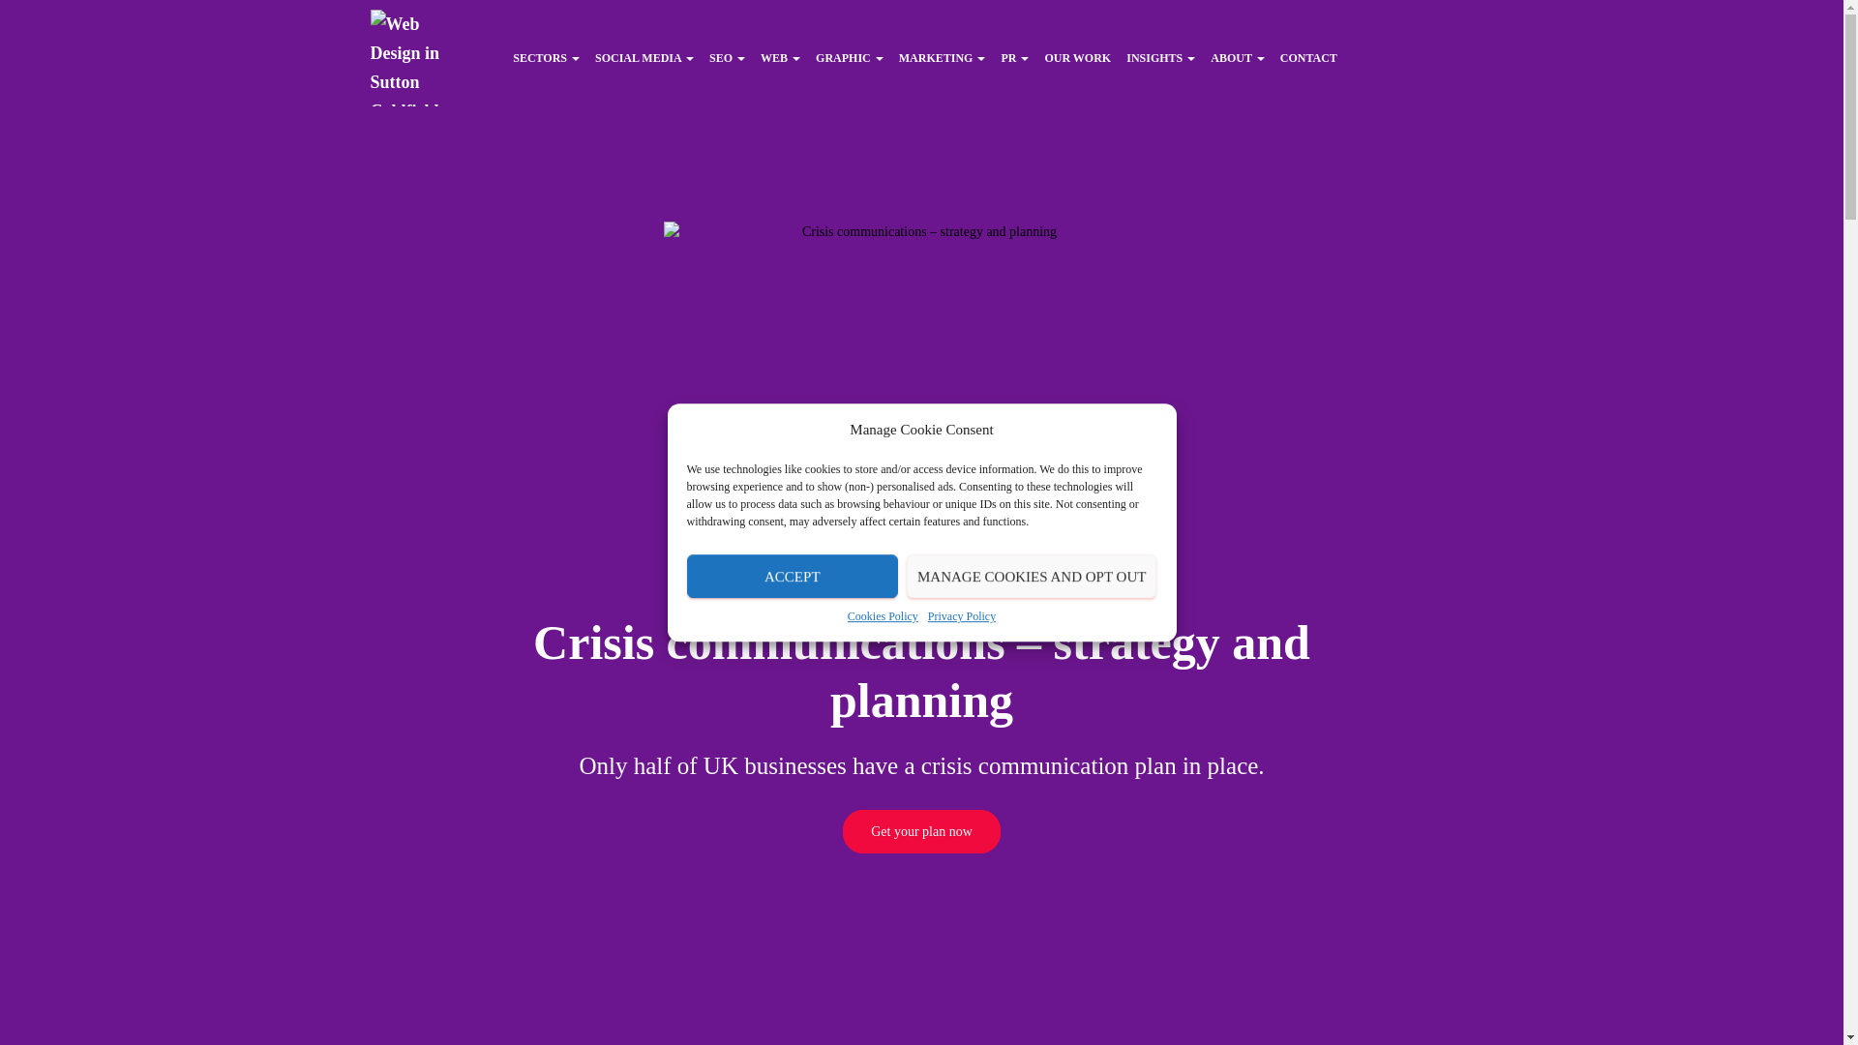 The width and height of the screenshot is (1858, 1045). What do you see at coordinates (792, 868) in the screenshot?
I see `ACCEPT` at bounding box center [792, 868].